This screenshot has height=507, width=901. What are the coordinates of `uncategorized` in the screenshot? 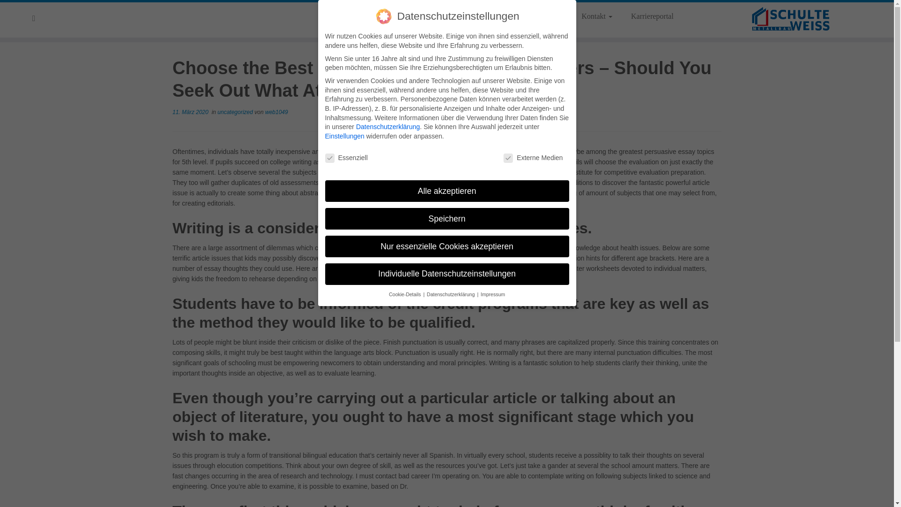 It's located at (237, 112).